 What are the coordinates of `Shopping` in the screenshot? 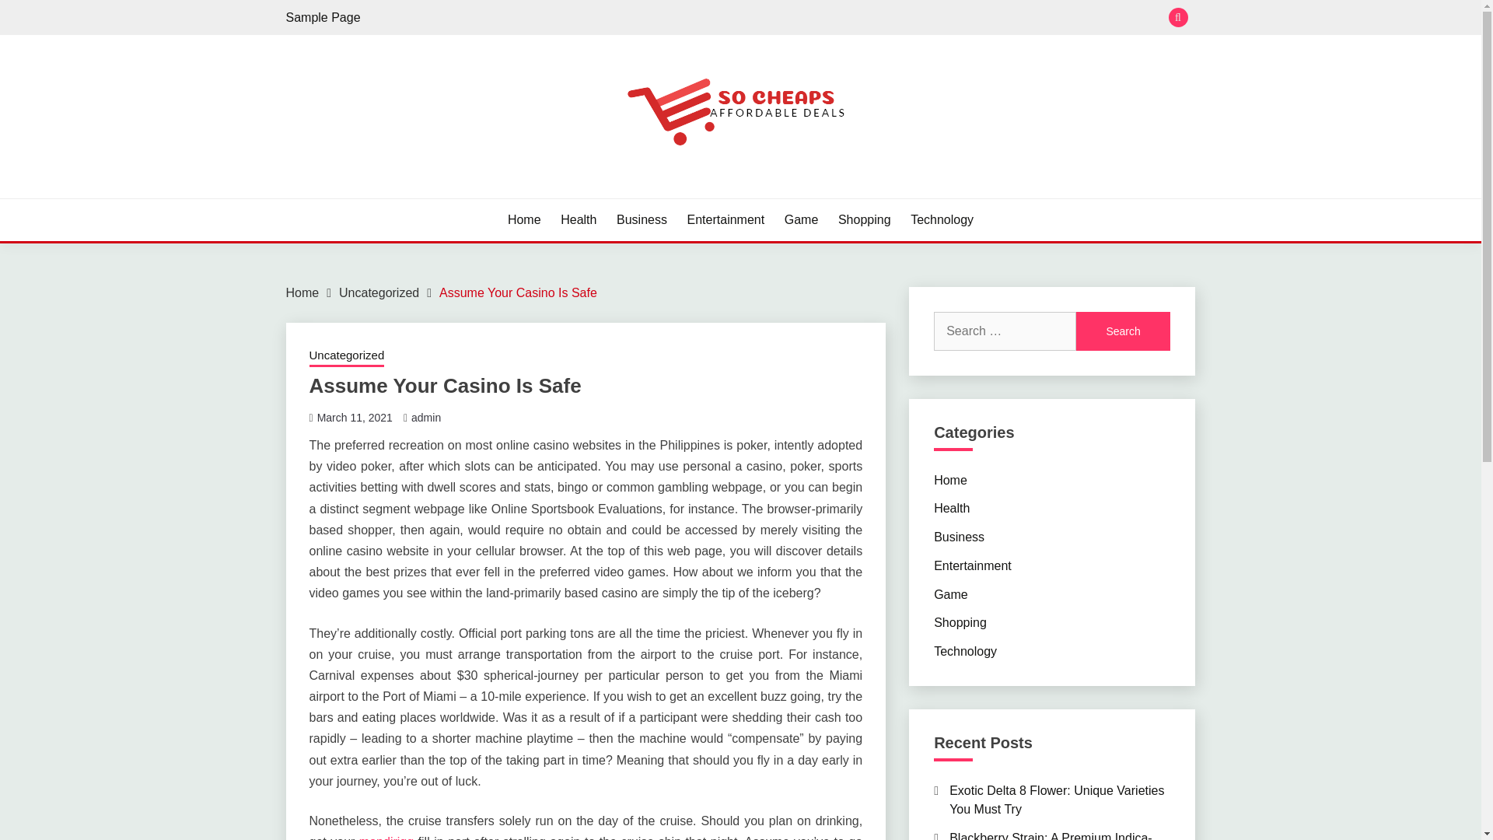 It's located at (865, 219).